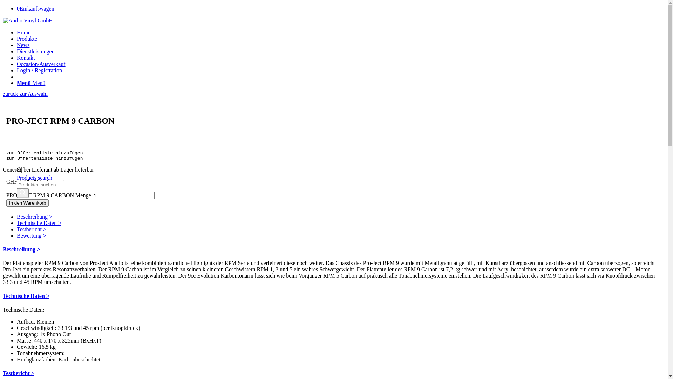  What do you see at coordinates (27, 39) in the screenshot?
I see `Produkte` at bounding box center [27, 39].